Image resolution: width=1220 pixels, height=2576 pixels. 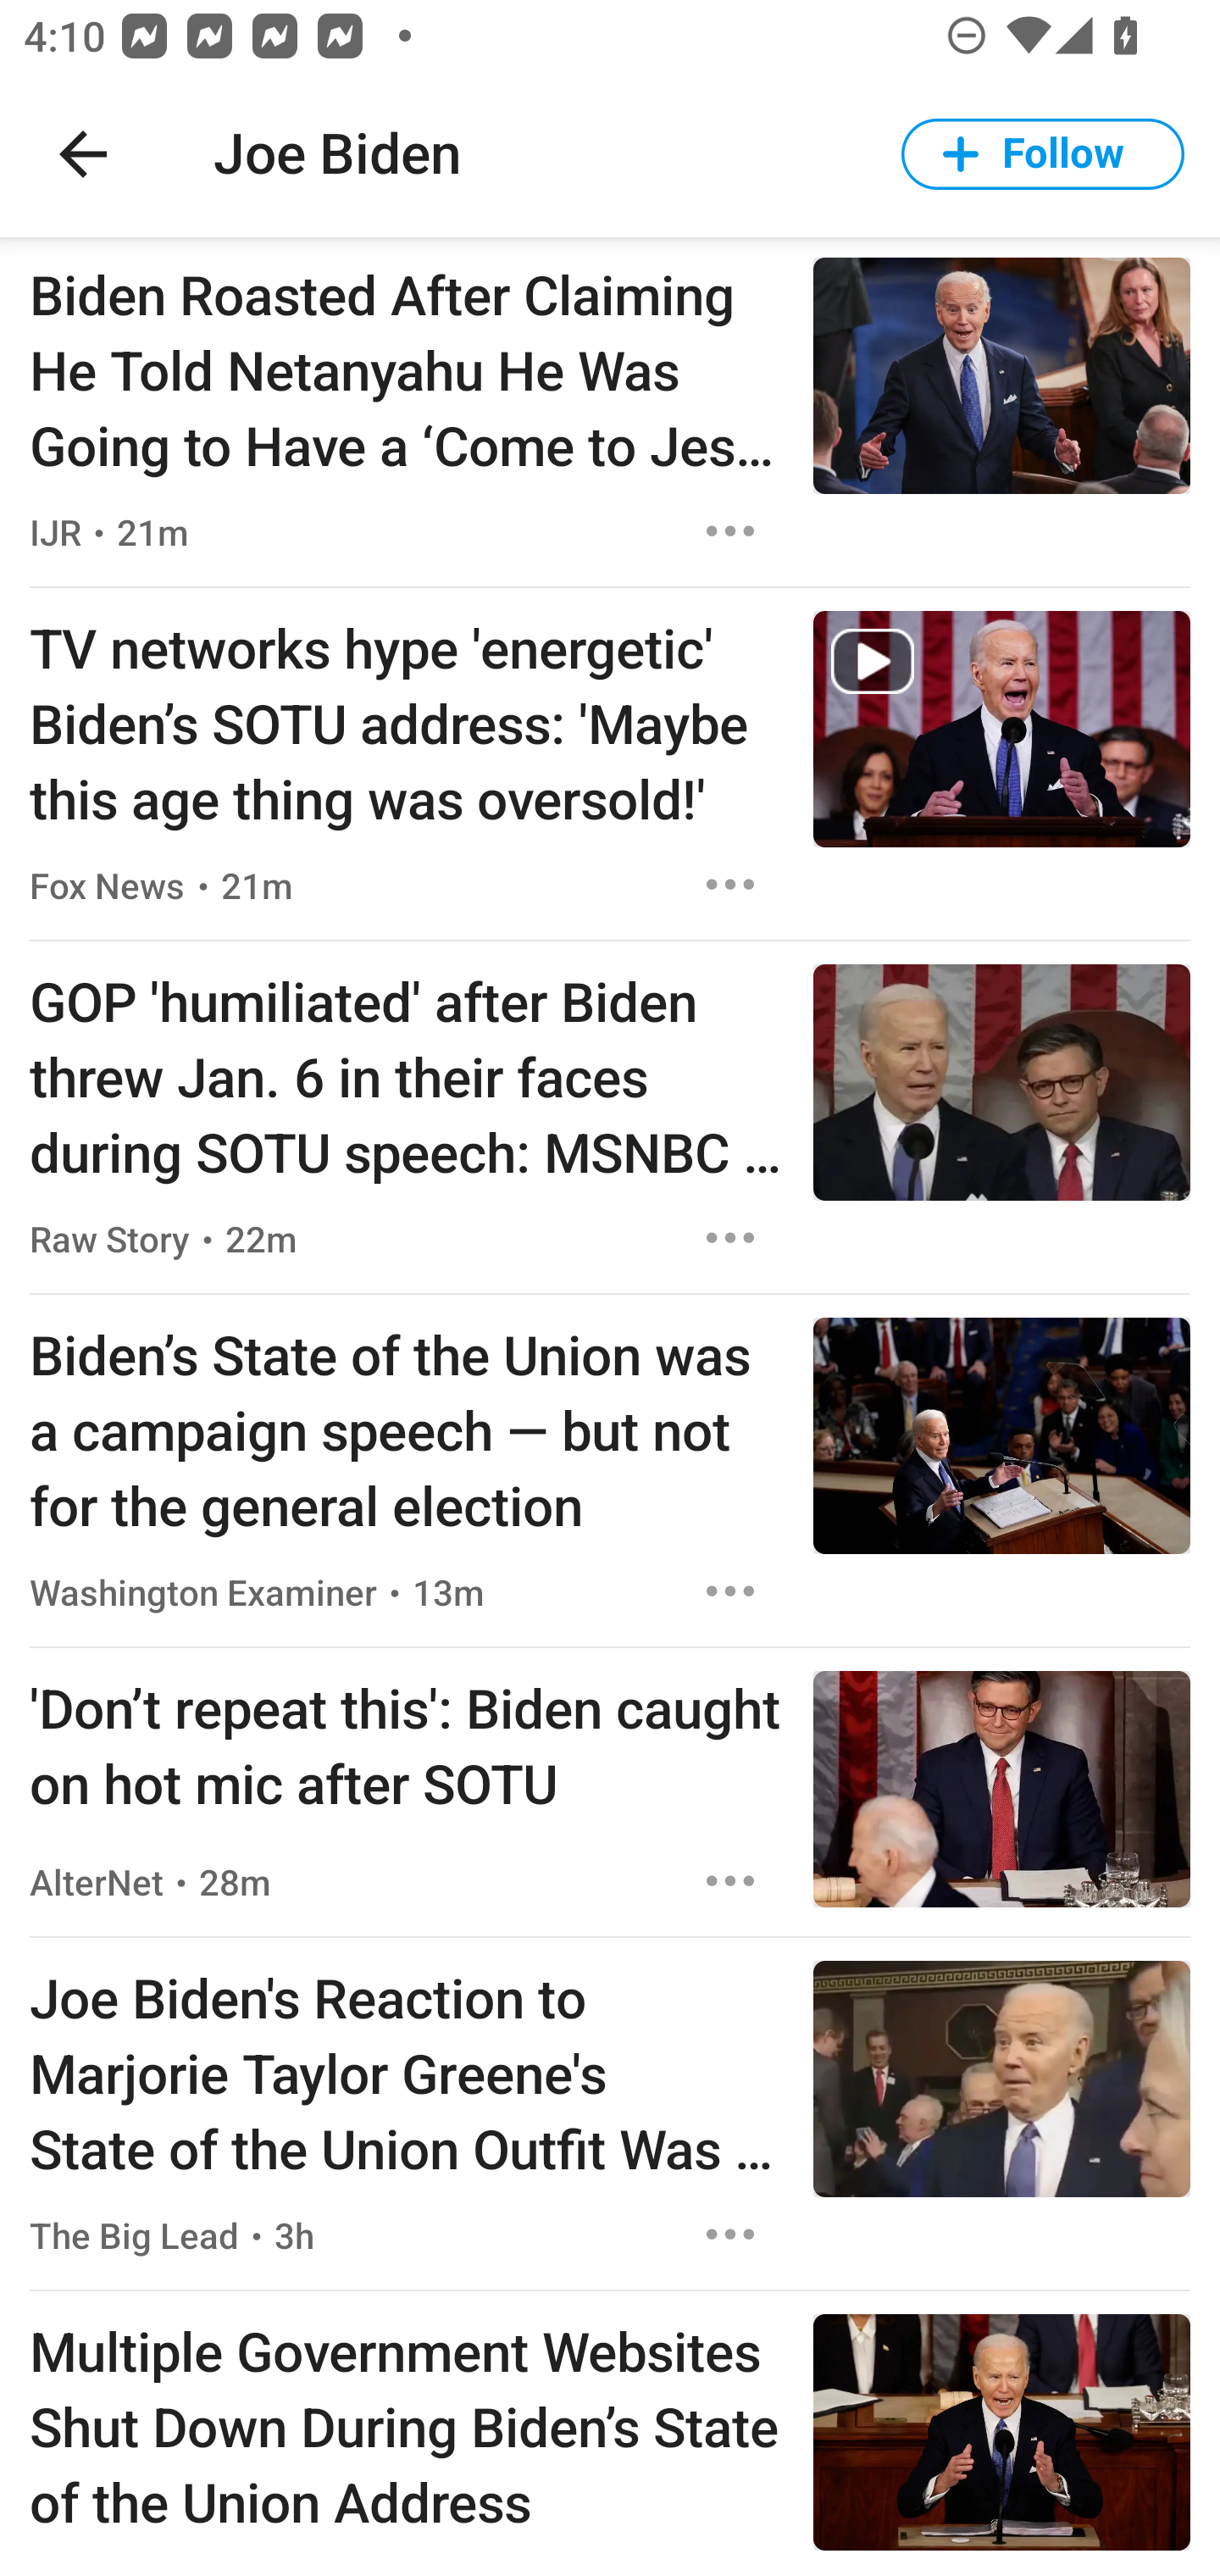 What do you see at coordinates (730, 885) in the screenshot?
I see `Options` at bounding box center [730, 885].